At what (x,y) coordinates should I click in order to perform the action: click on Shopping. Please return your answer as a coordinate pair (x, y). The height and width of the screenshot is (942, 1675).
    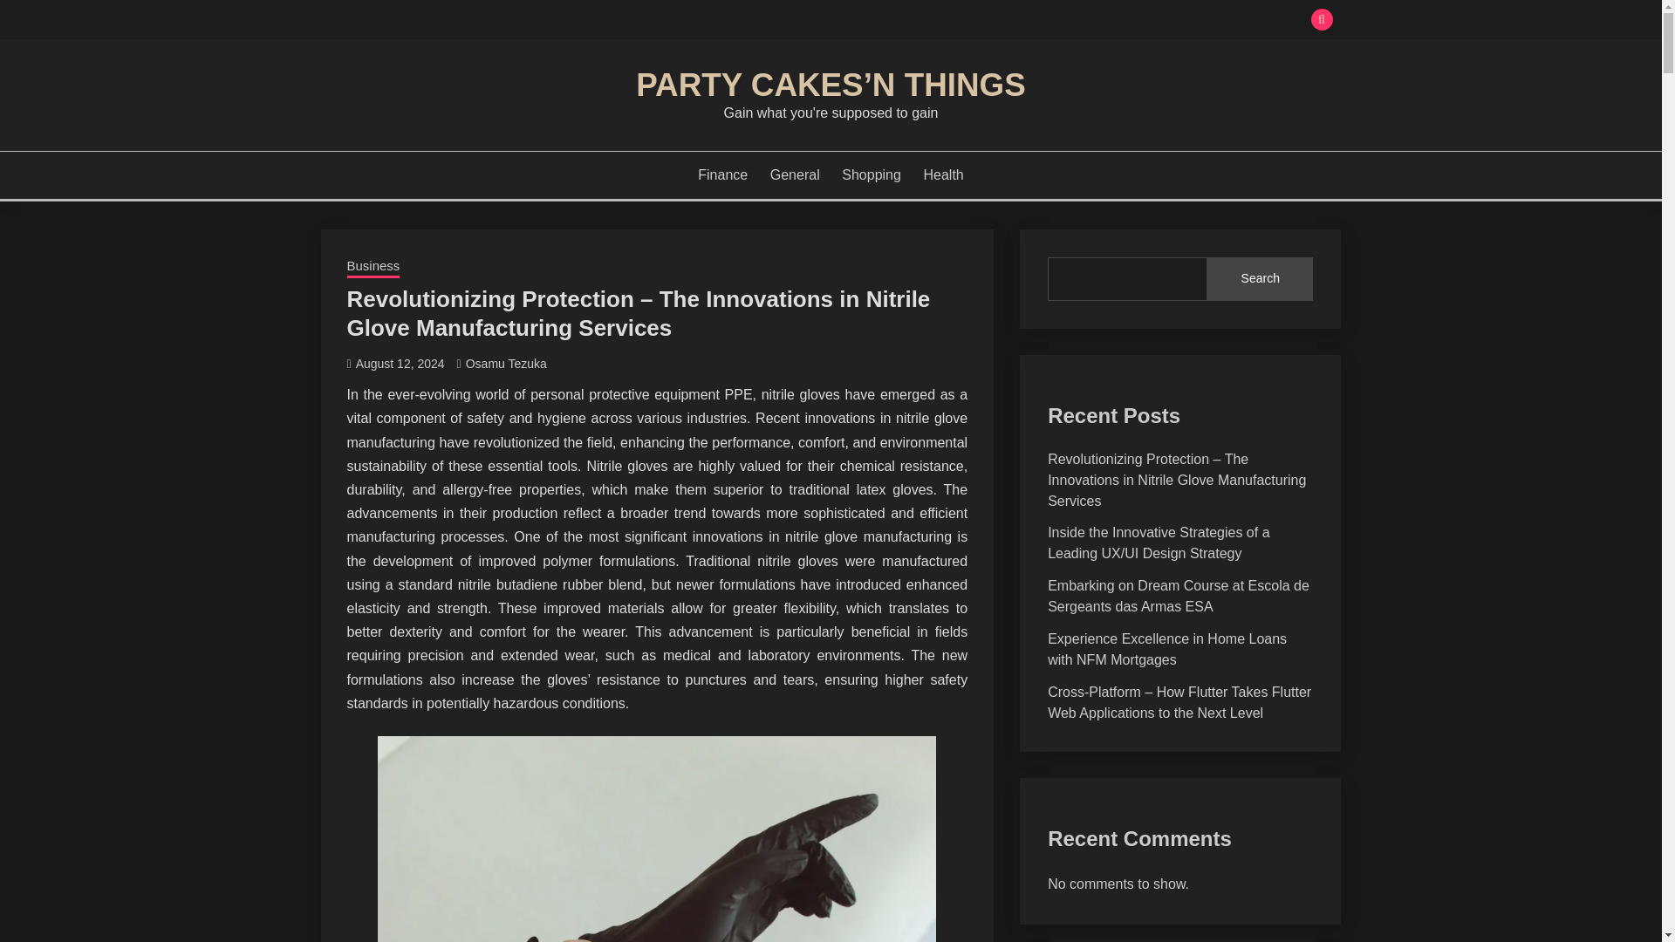
    Looking at the image, I should click on (871, 174).